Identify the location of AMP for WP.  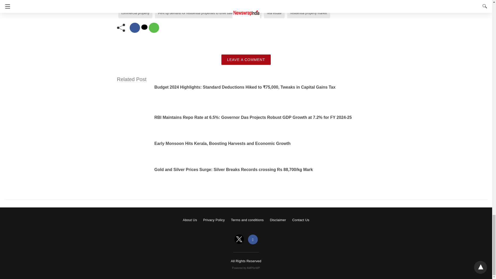
(246, 268).